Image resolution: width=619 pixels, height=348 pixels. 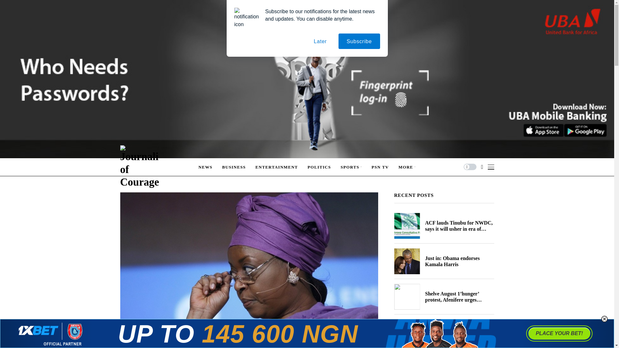 I want to click on SPORTS, so click(x=351, y=167).